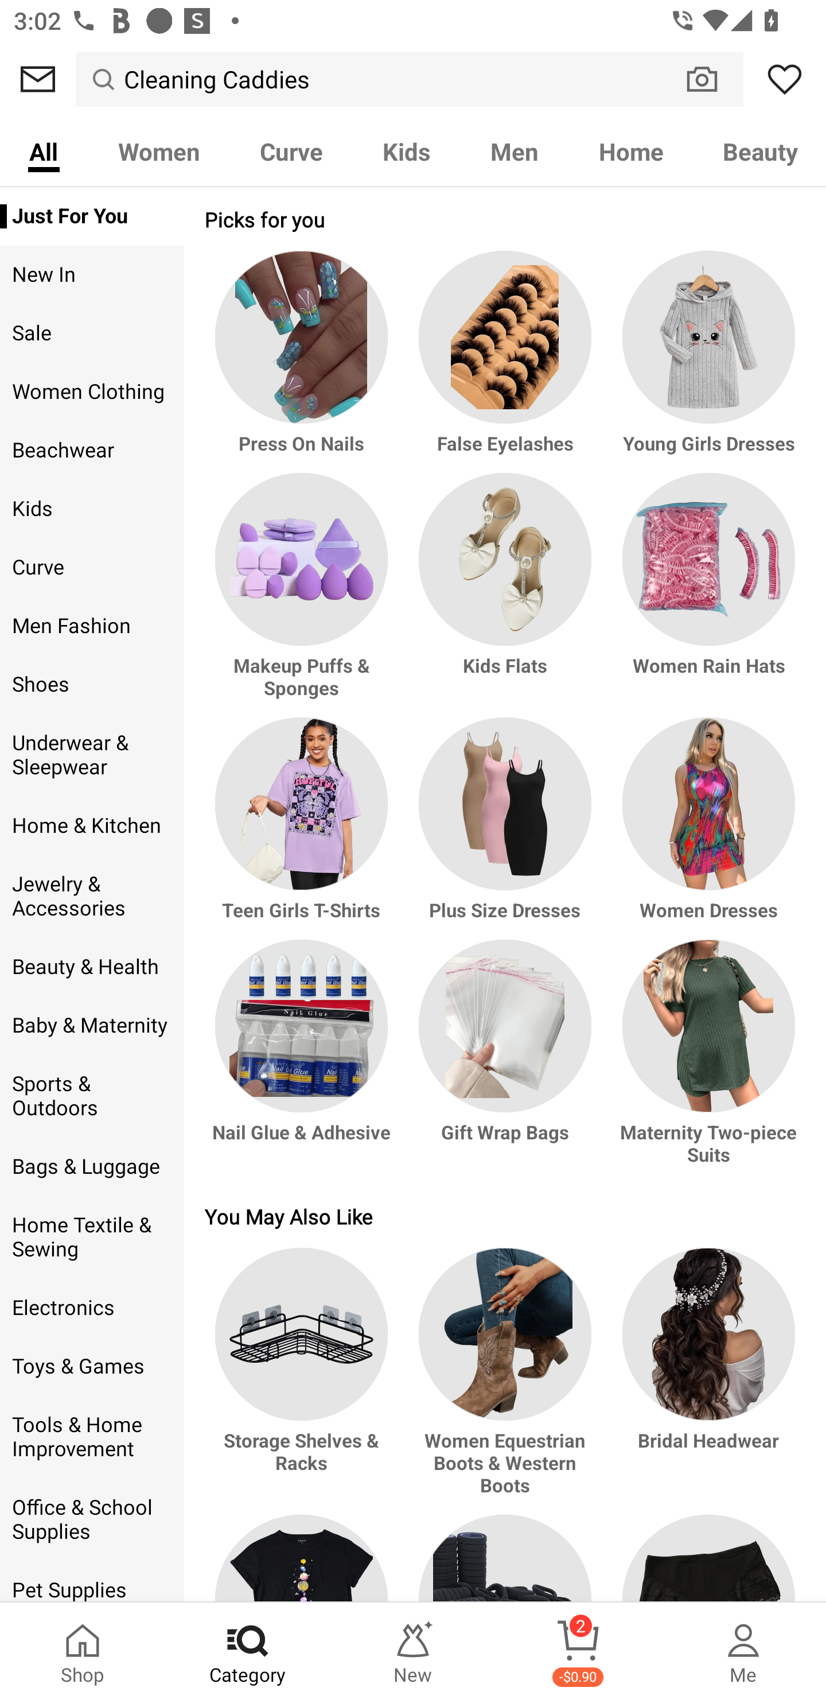 The image size is (826, 1699). Describe the element at coordinates (83, 1651) in the screenshot. I see `Shop` at that location.